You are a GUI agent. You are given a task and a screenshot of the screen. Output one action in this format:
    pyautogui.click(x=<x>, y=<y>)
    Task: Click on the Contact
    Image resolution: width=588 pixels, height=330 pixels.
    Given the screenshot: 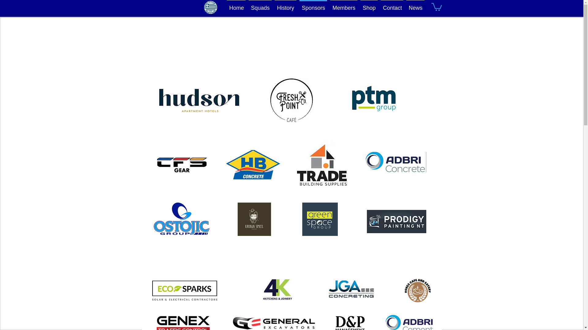 What is the action you would take?
    pyautogui.click(x=392, y=5)
    